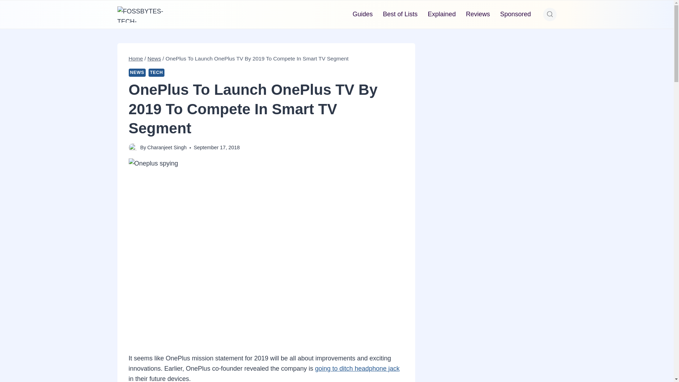 The width and height of the screenshot is (679, 382). I want to click on Reviews, so click(478, 14).